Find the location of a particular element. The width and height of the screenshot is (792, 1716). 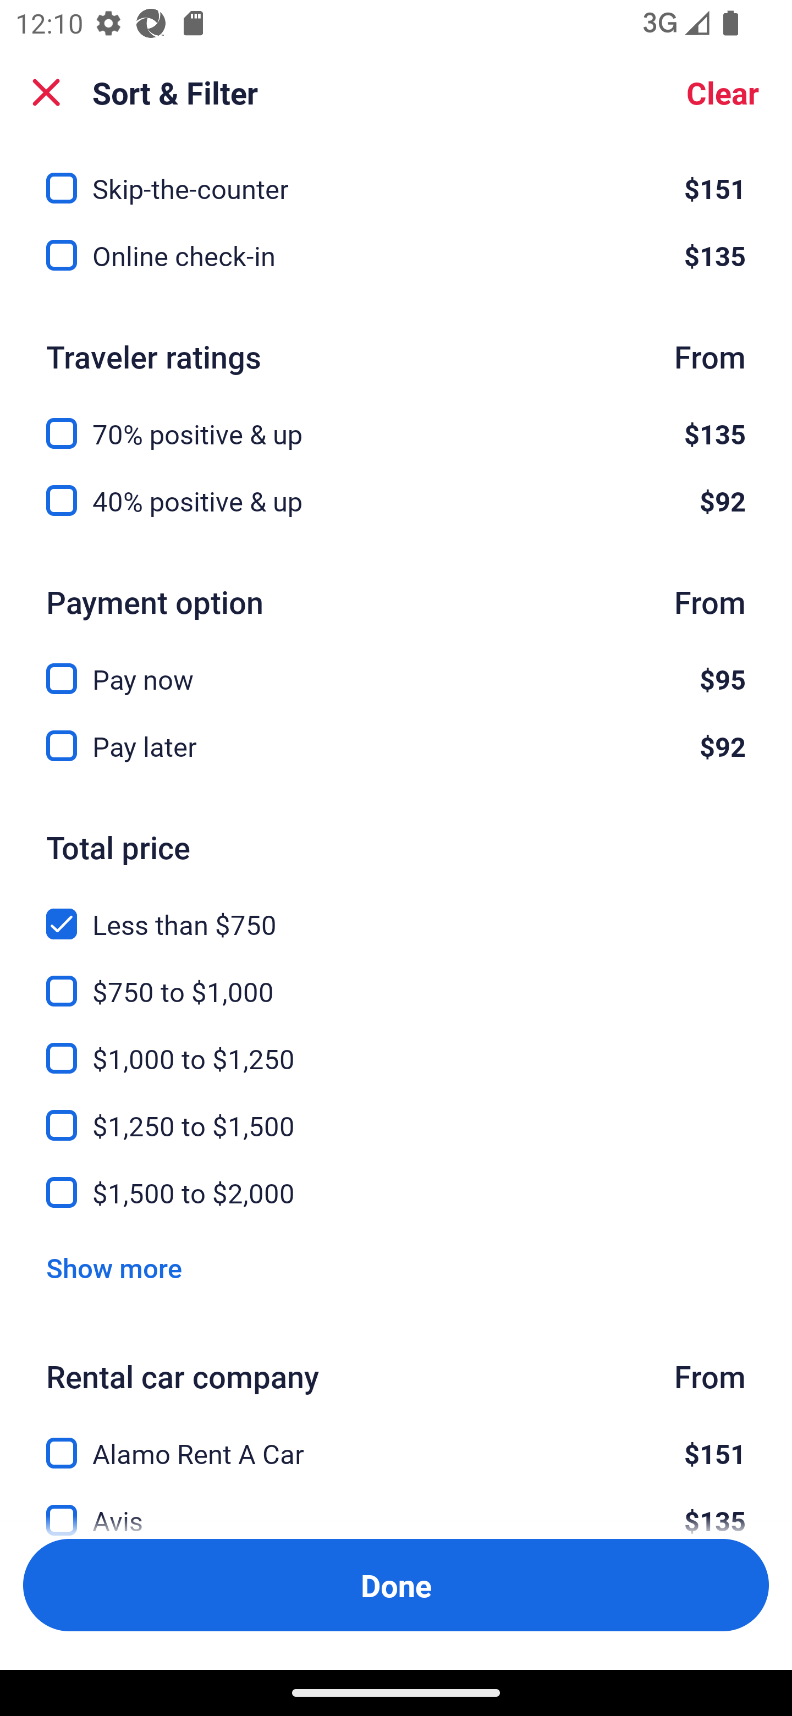

$750 to $1,000, $750 to $1,000 is located at coordinates (396, 979).